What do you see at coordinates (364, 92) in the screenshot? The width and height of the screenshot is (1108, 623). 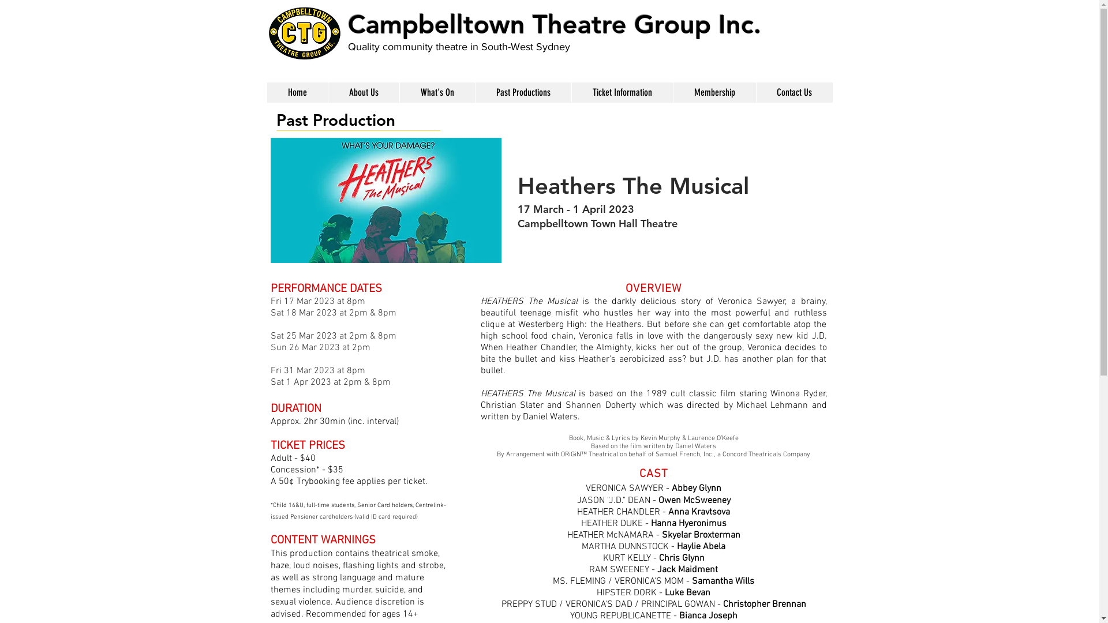 I see `About Us` at bounding box center [364, 92].